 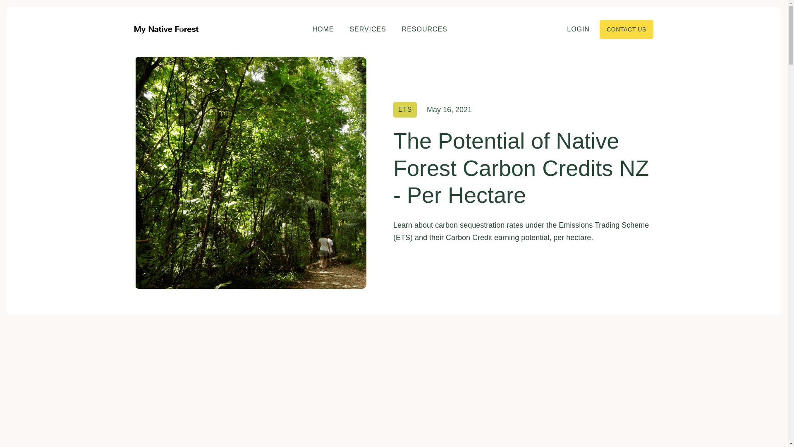 I want to click on ETS, so click(x=405, y=110).